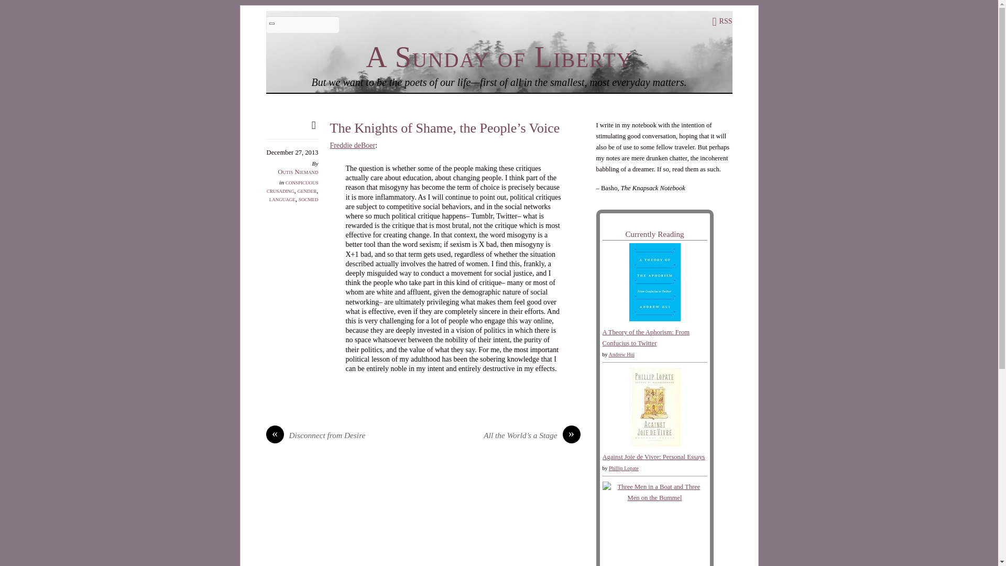 This screenshot has width=1006, height=566. What do you see at coordinates (654, 319) in the screenshot?
I see `A Theory of the Aphorism: From Confucius to Twitter` at bounding box center [654, 319].